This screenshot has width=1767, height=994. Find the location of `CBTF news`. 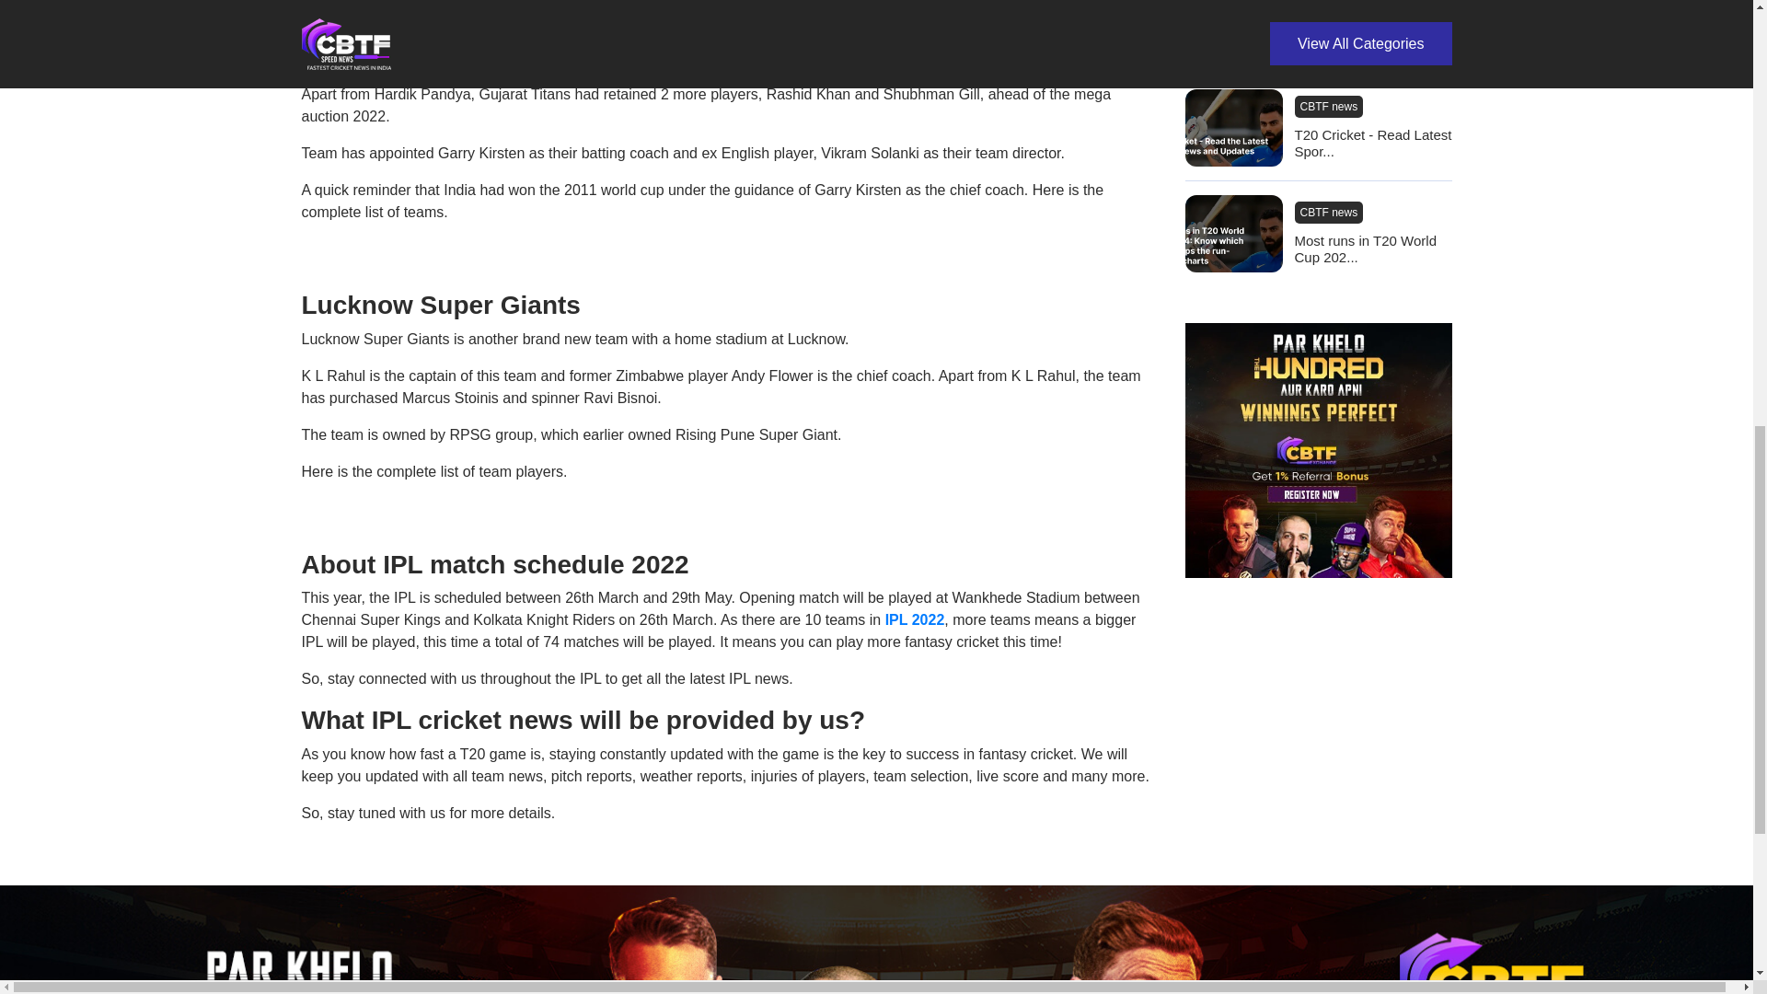

CBTF news is located at coordinates (1327, 213).